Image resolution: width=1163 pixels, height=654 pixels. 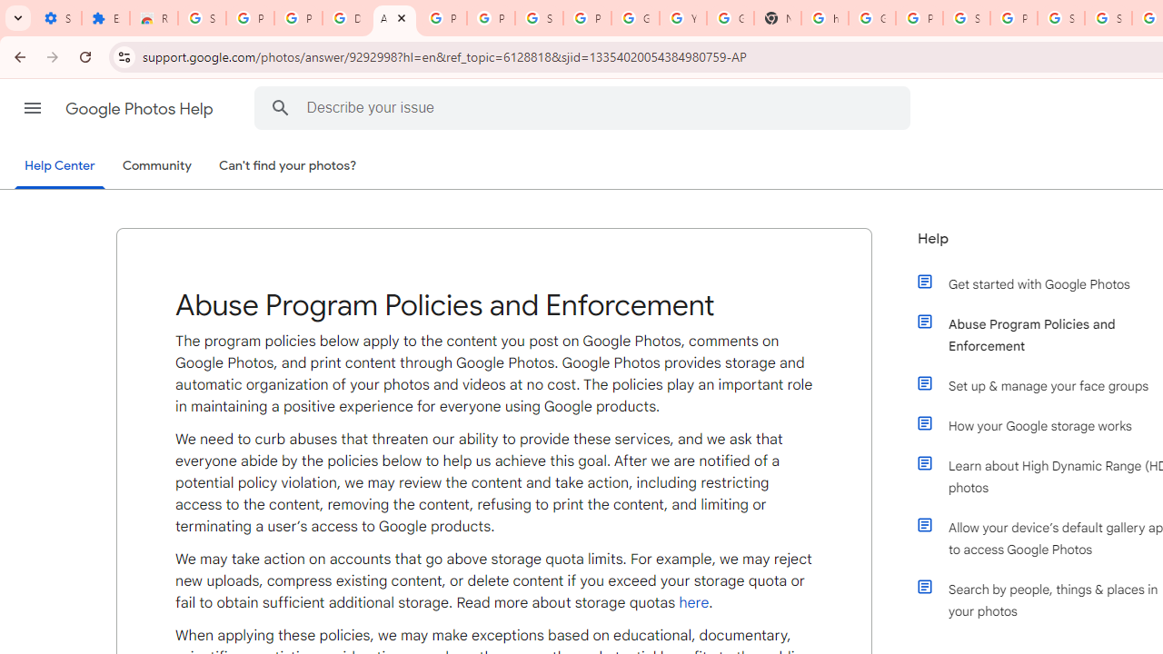 What do you see at coordinates (683, 18) in the screenshot?
I see `YouTube` at bounding box center [683, 18].